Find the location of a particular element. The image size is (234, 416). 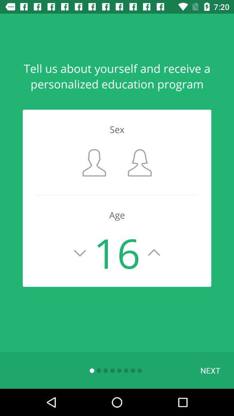

female selector is located at coordinates (140, 163).